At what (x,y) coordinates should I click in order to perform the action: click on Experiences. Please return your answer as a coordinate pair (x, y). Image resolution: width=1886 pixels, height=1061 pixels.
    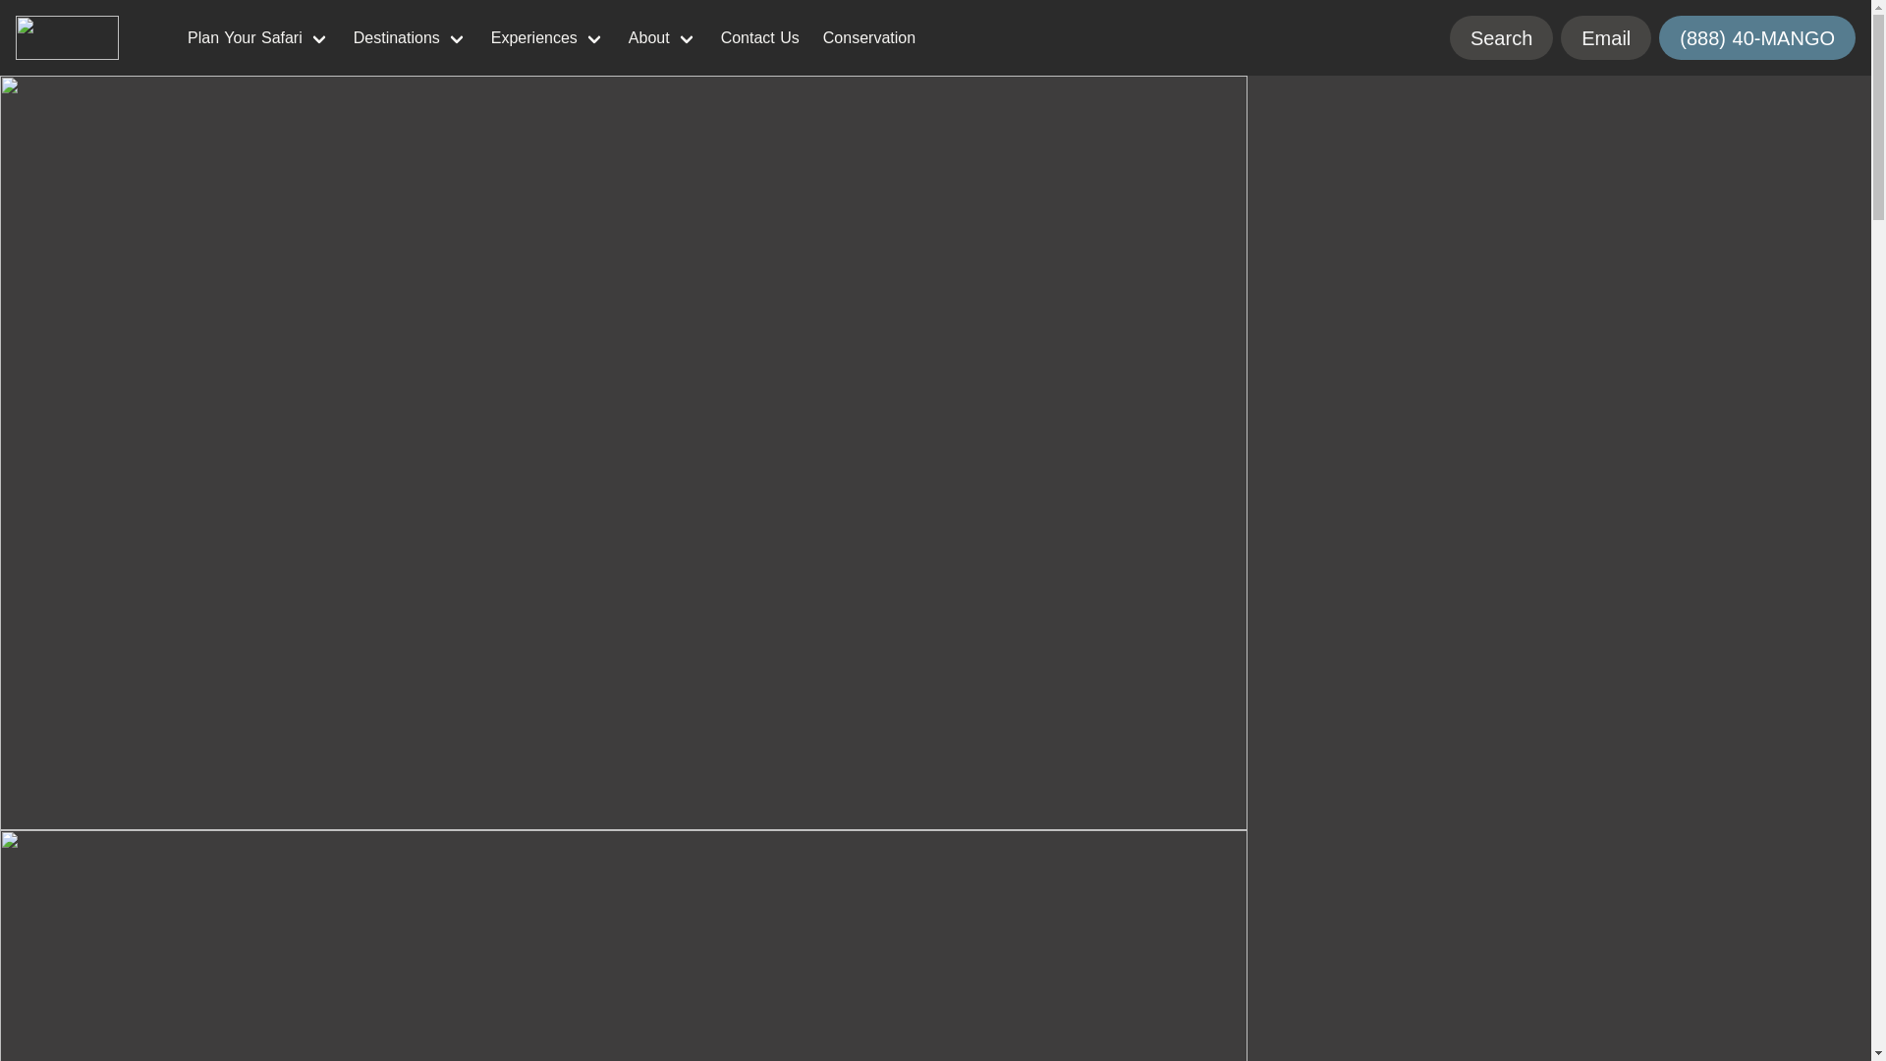
    Looking at the image, I should click on (547, 37).